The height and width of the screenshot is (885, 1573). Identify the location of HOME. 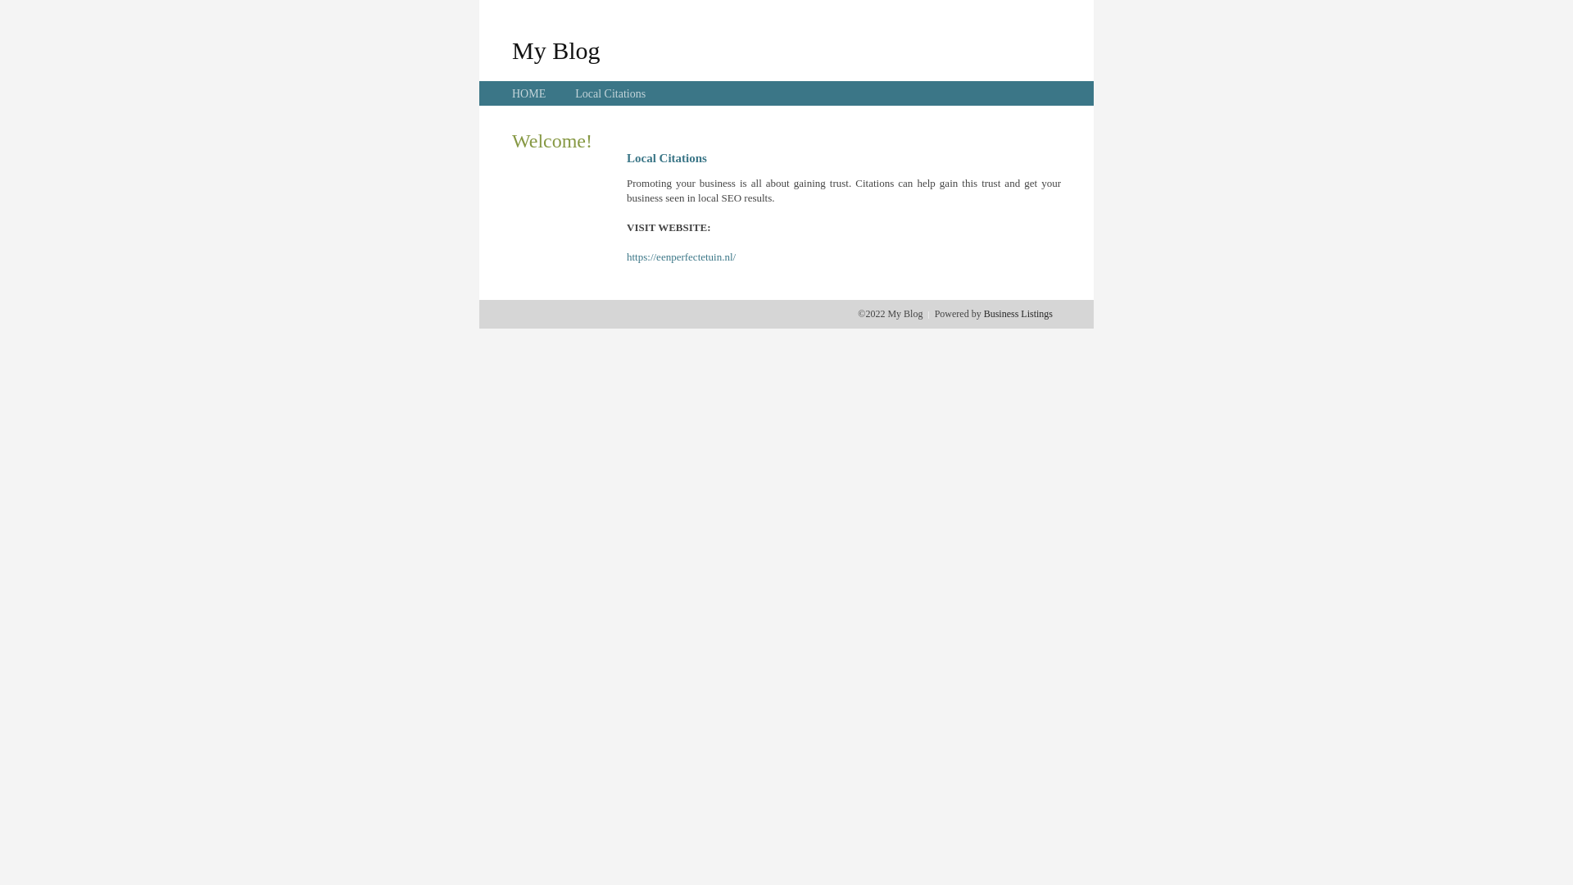
(529, 93).